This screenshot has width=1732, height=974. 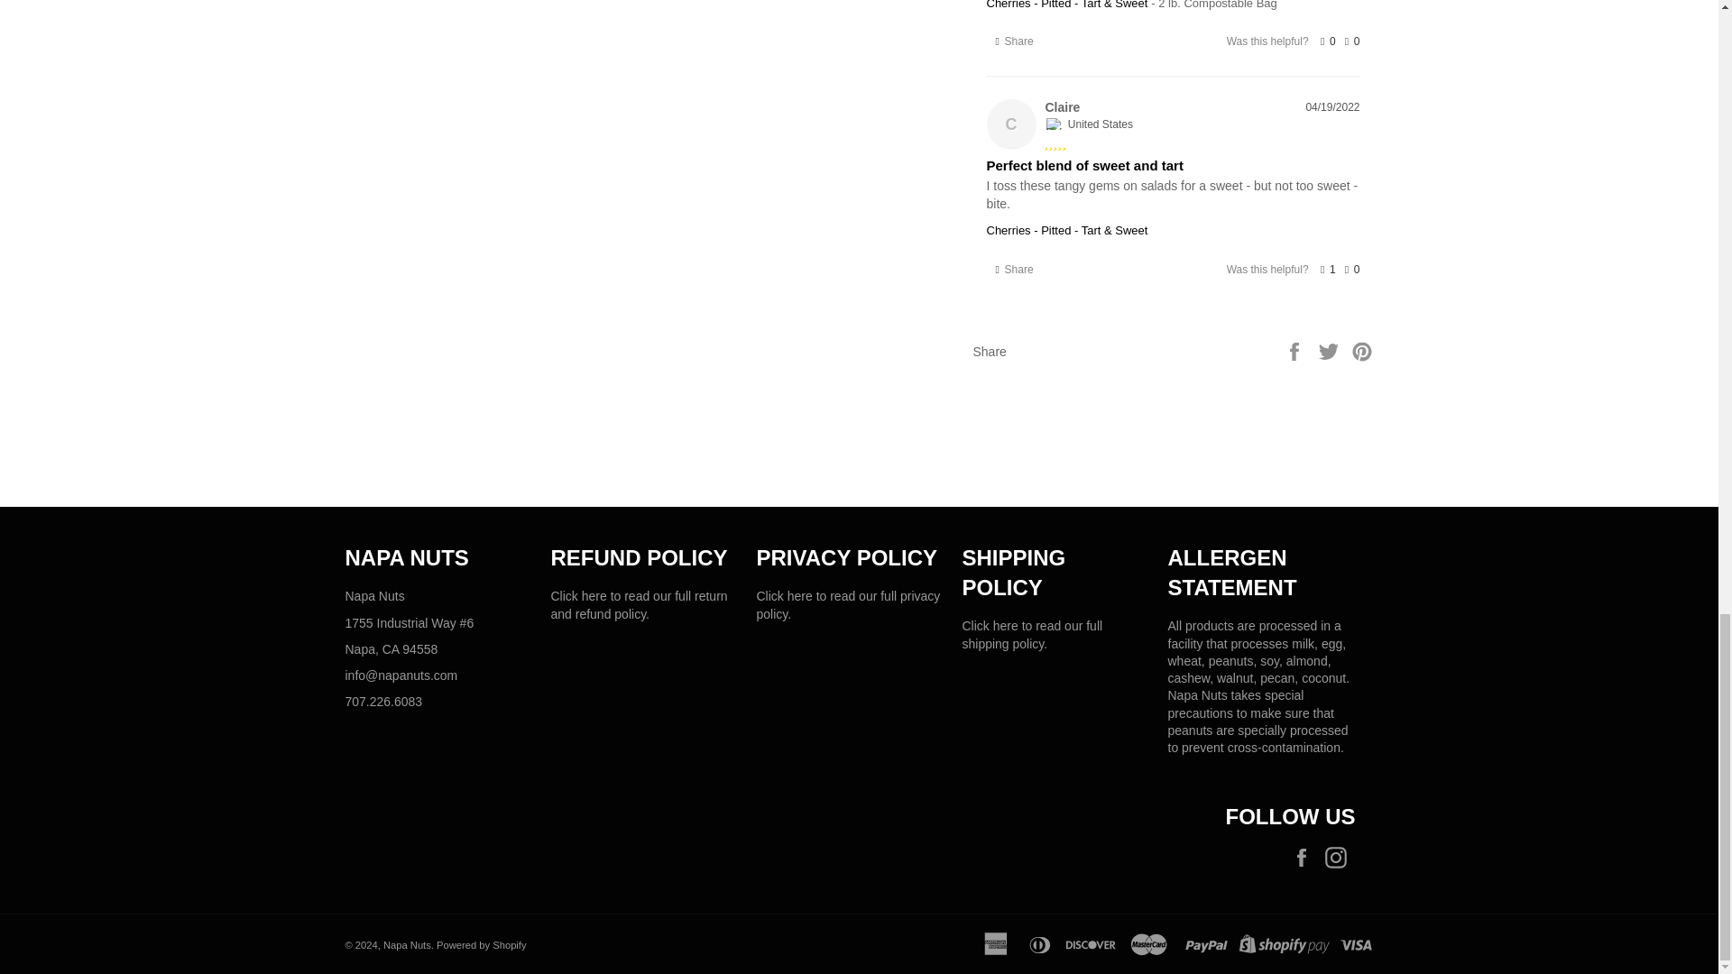 I want to click on Share on Facebook, so click(x=1295, y=351).